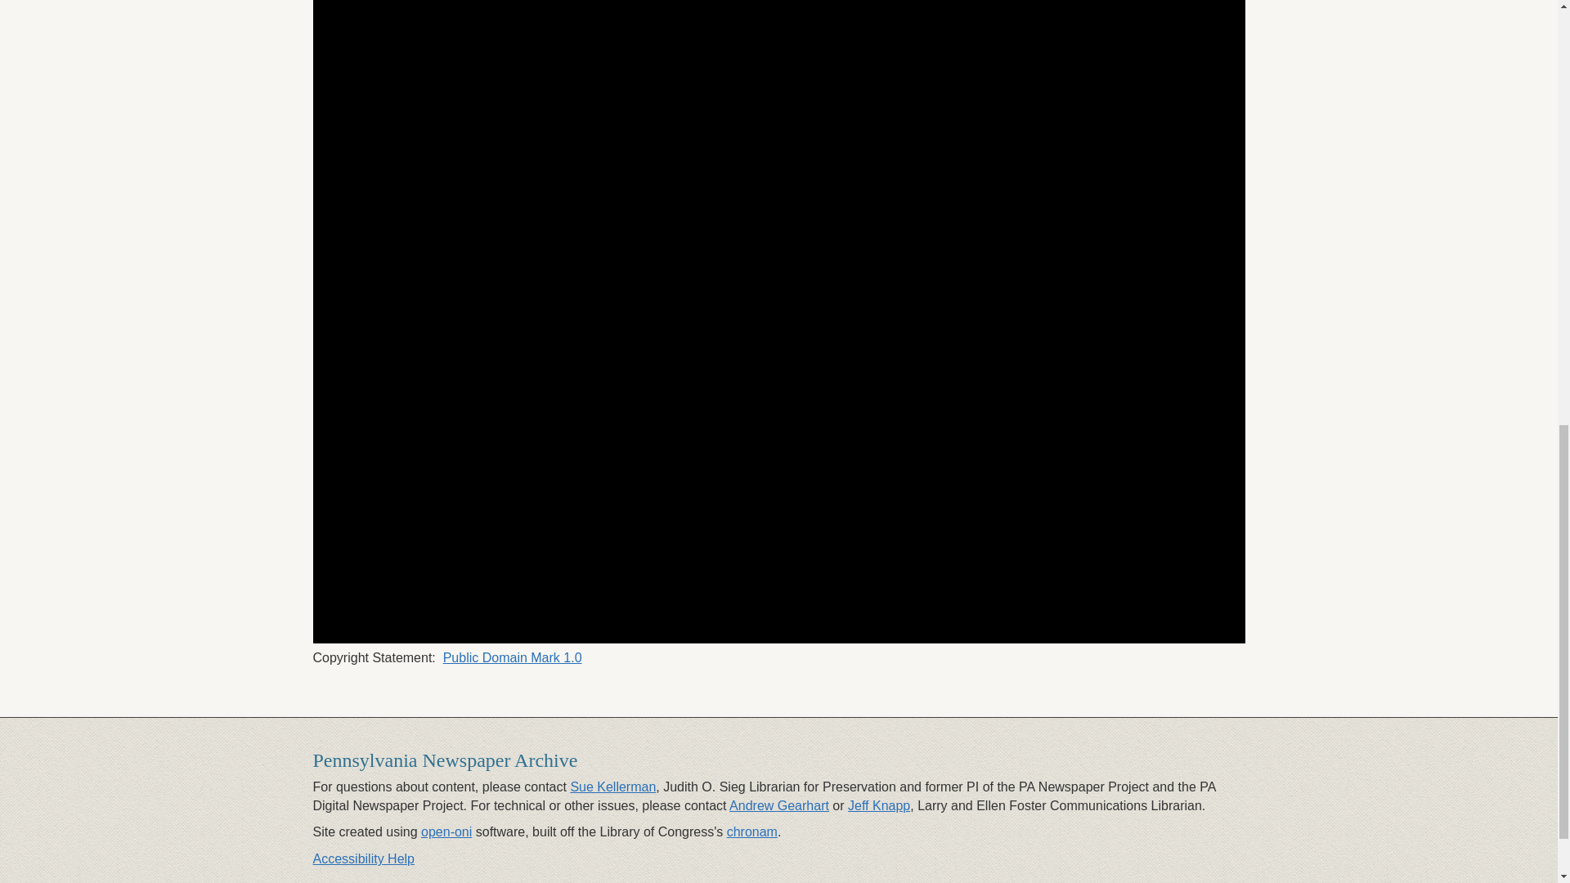 This screenshot has height=883, width=1570. Describe the element at coordinates (751, 831) in the screenshot. I see `chronam` at that location.